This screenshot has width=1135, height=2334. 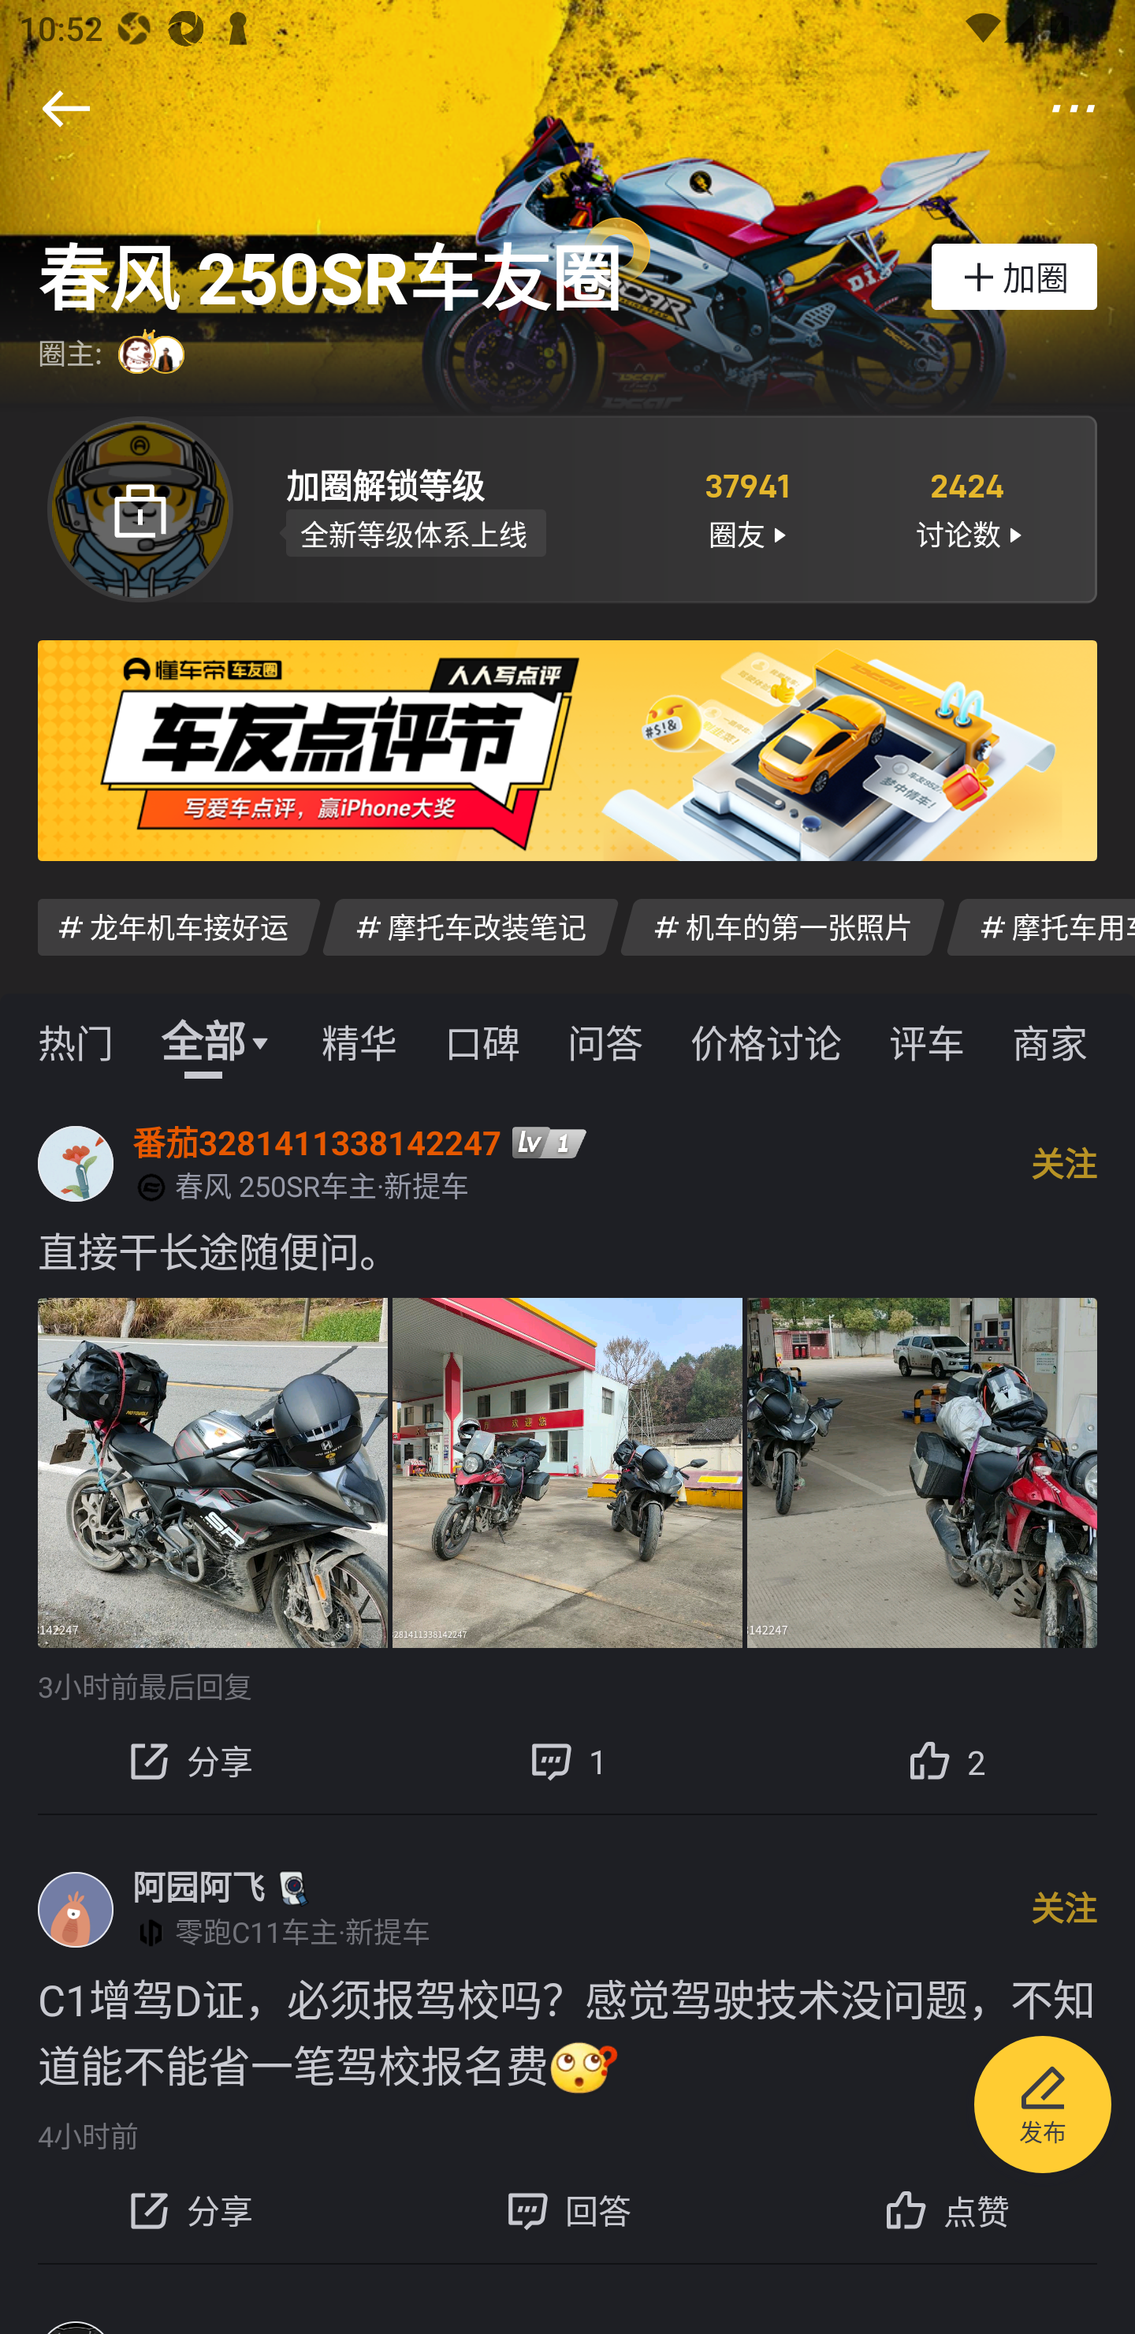 I want to click on 热门, so click(x=76, y=1041).